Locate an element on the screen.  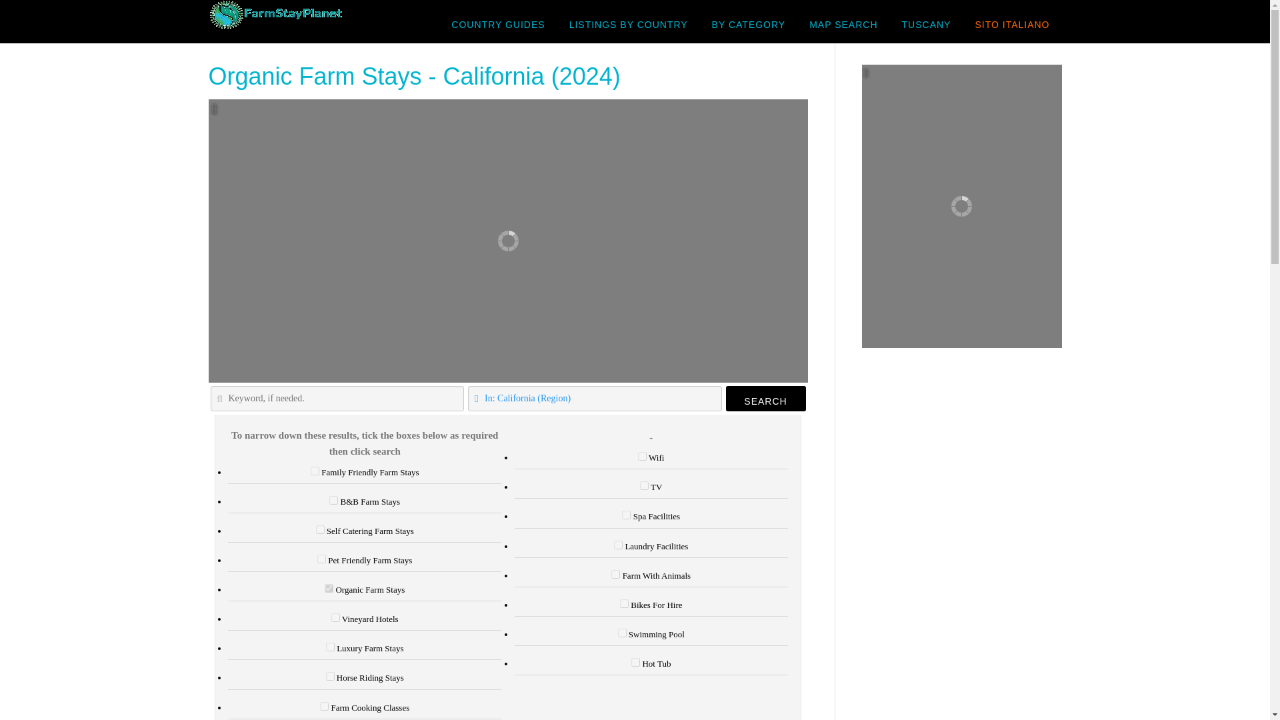
TV is located at coordinates (644, 485).